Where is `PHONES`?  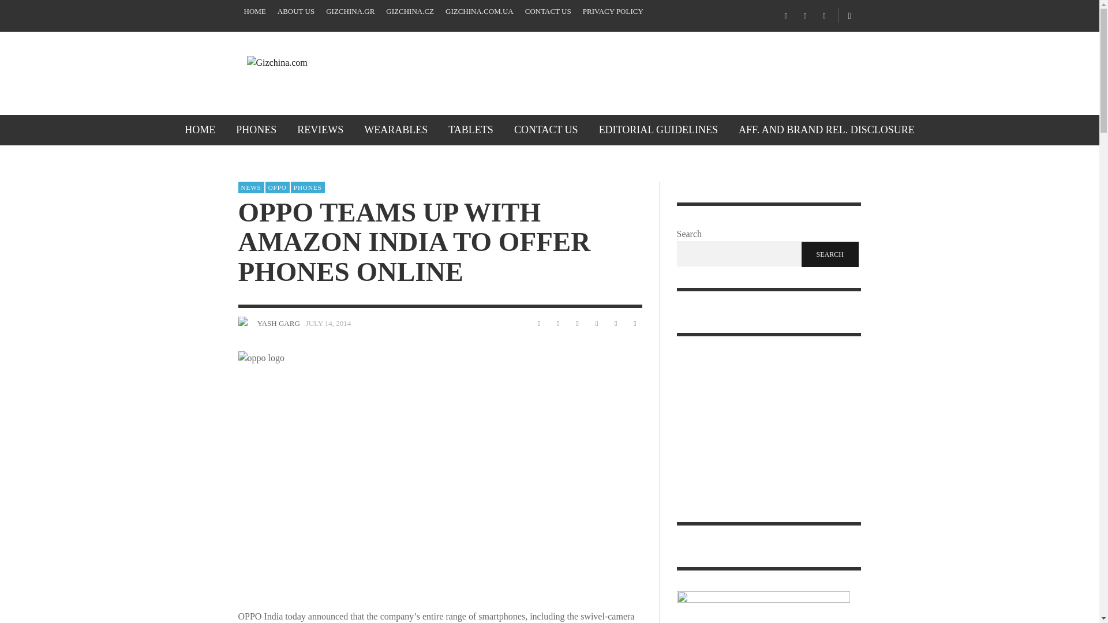 PHONES is located at coordinates (256, 129).